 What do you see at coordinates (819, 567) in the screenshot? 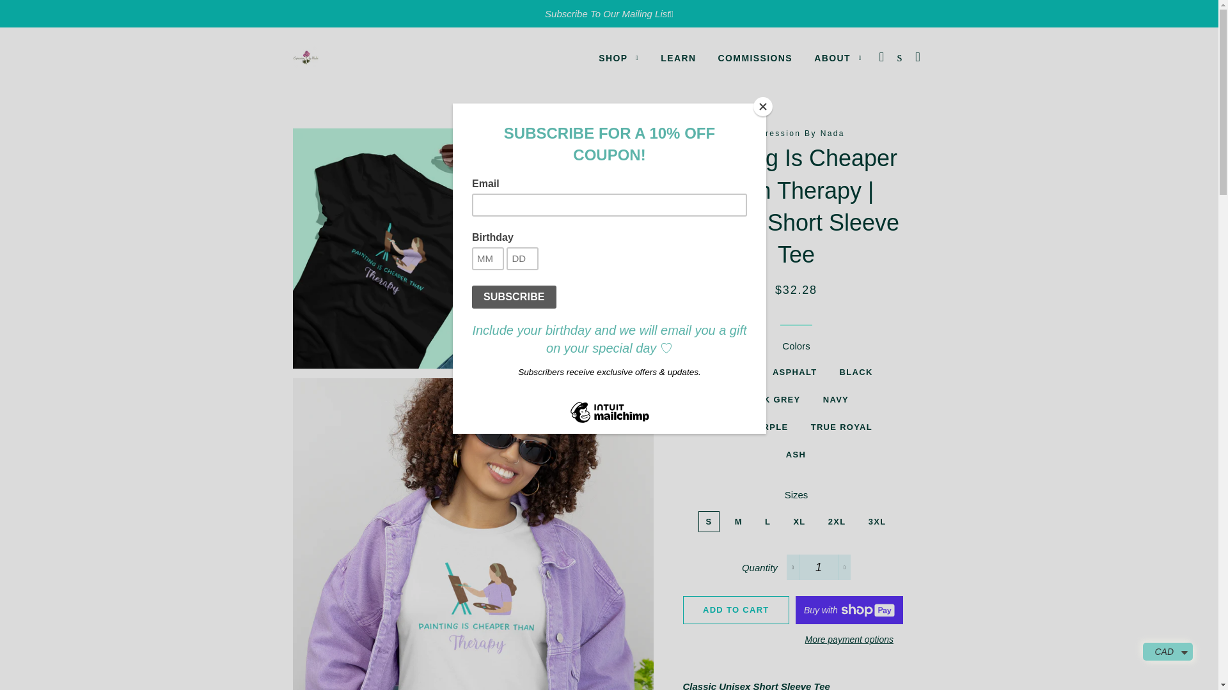
I see `1` at bounding box center [819, 567].